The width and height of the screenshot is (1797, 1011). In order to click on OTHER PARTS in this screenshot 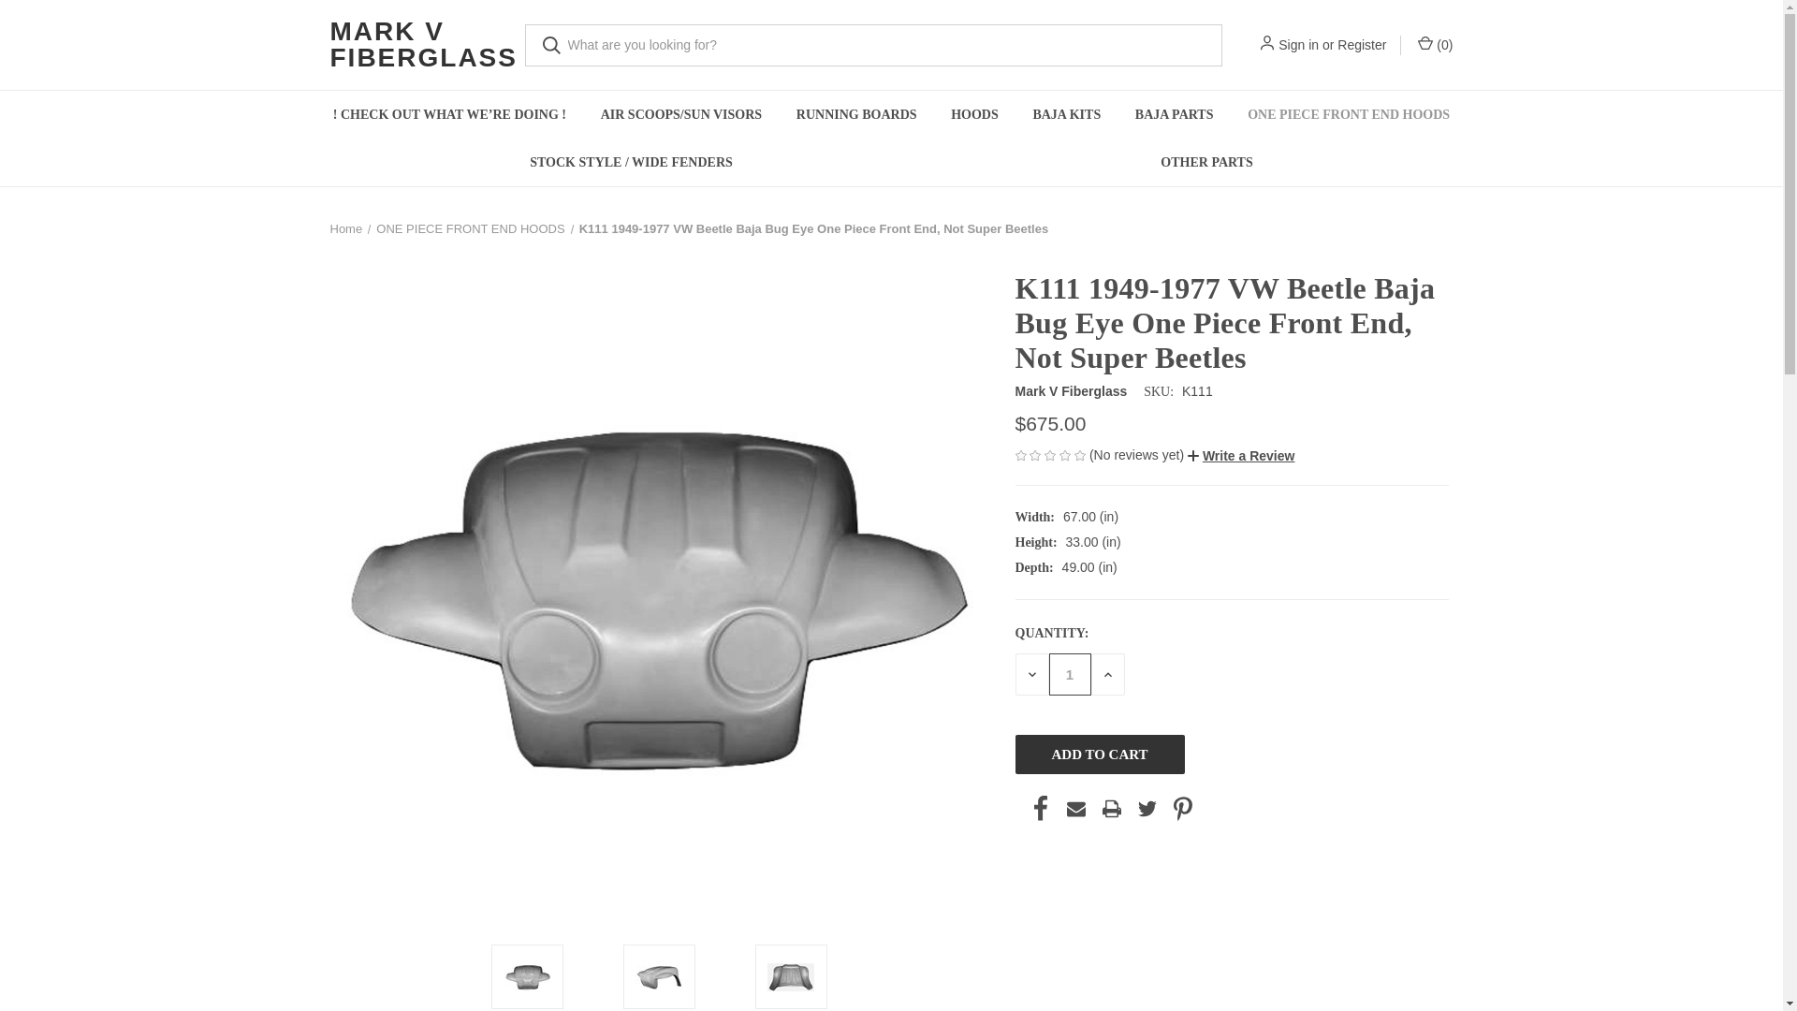, I will do `click(1207, 161)`.